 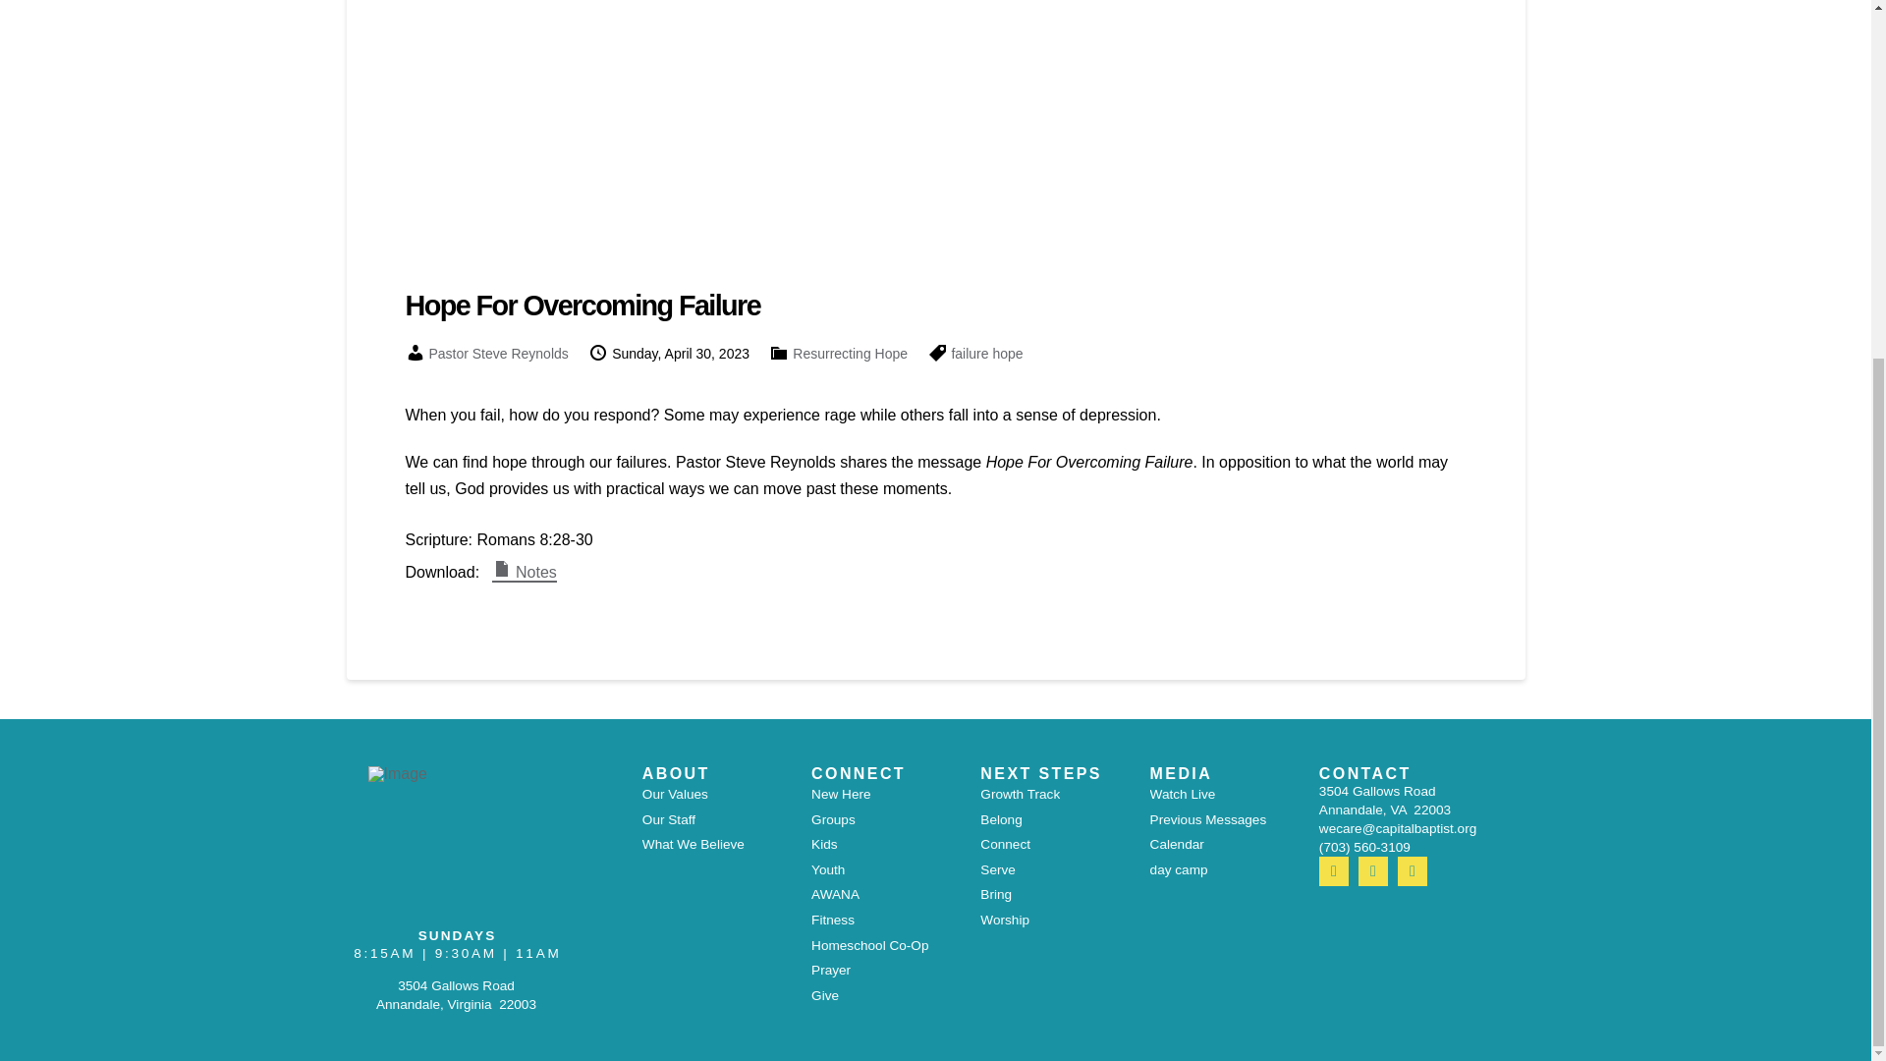 What do you see at coordinates (1005, 921) in the screenshot?
I see `Worship` at bounding box center [1005, 921].